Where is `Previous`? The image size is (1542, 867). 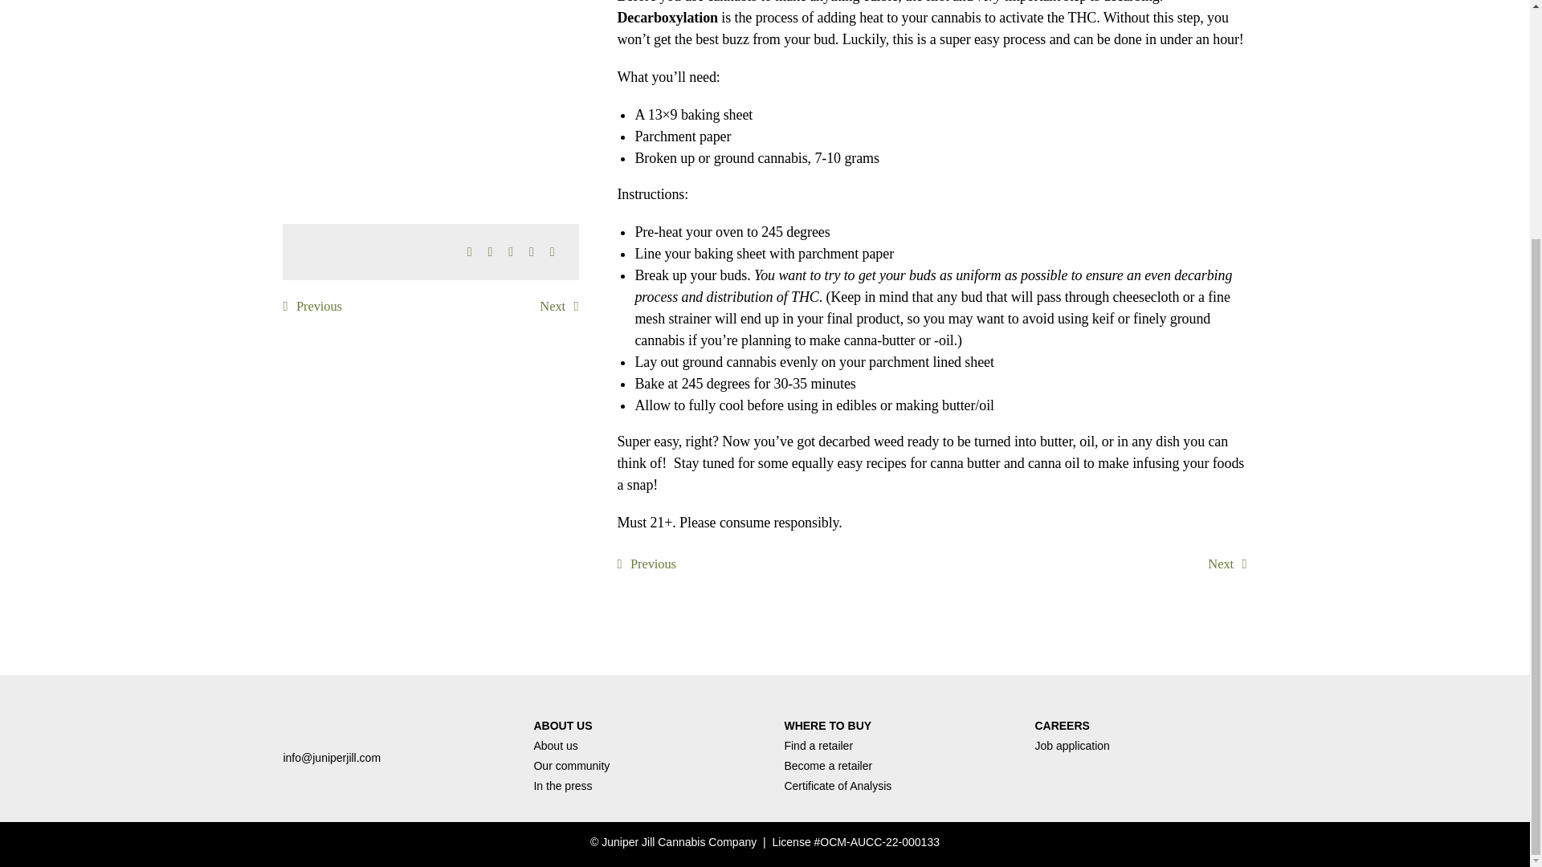
Previous is located at coordinates (312, 307).